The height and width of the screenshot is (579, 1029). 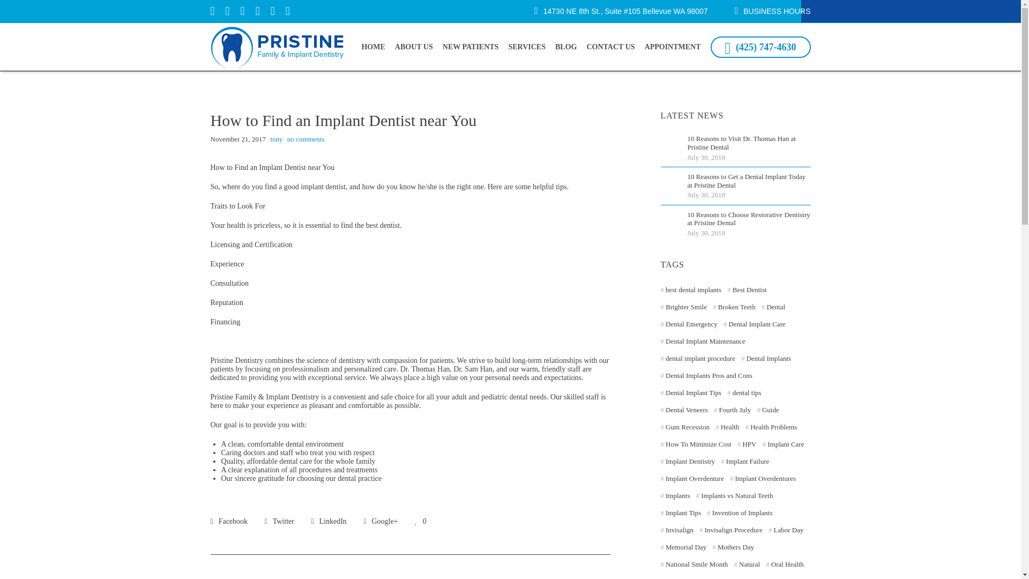 What do you see at coordinates (279, 521) in the screenshot?
I see `How to Find an Implant Dentist near You` at bounding box center [279, 521].